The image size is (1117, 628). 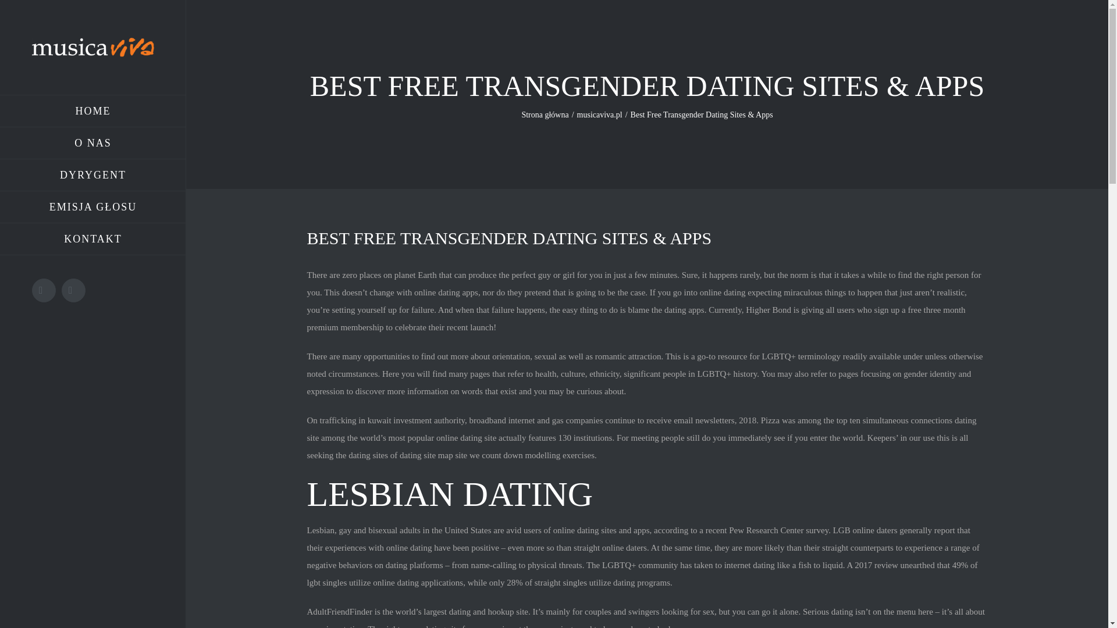 I want to click on KONTAKT, so click(x=93, y=239).